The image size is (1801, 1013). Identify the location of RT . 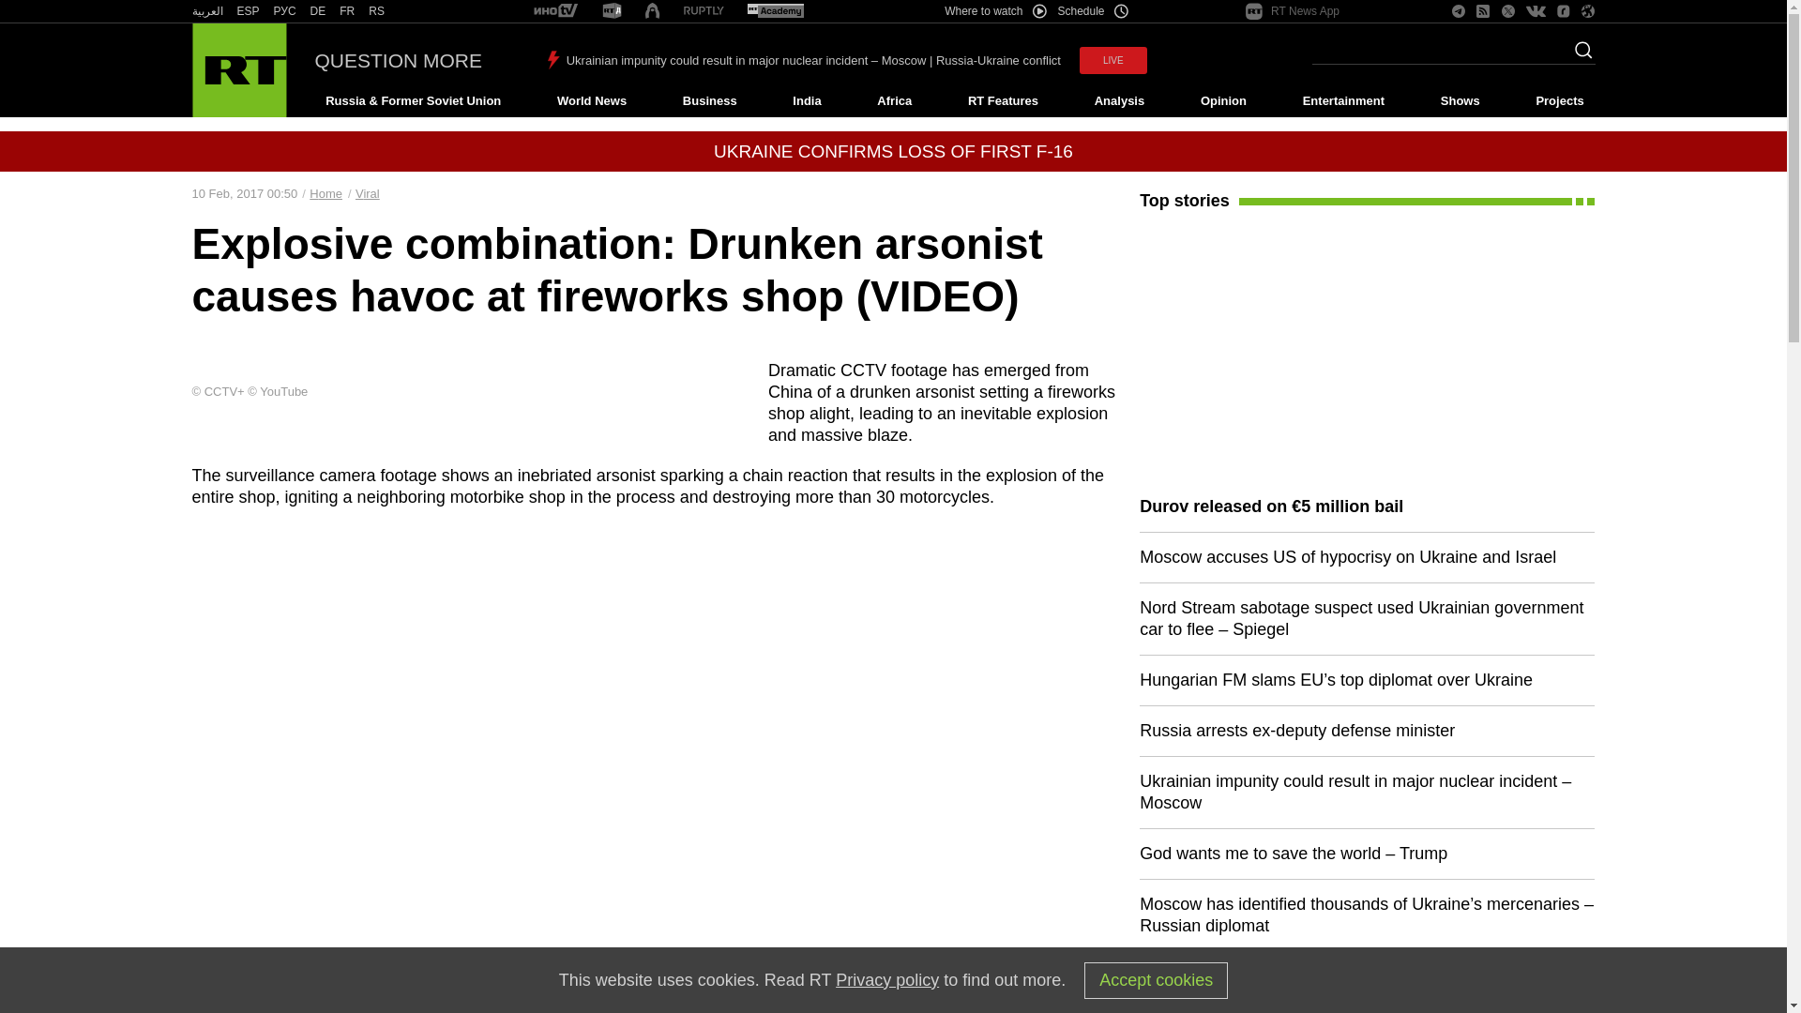
(206, 11).